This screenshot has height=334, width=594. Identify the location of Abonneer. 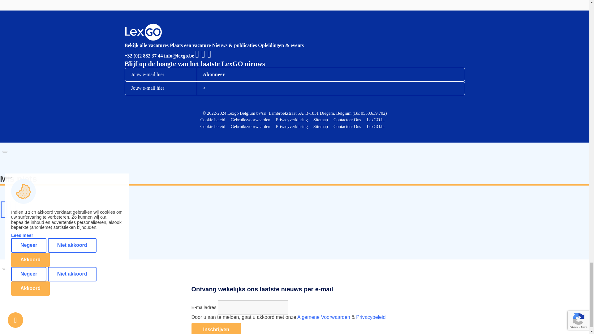
(213, 75).